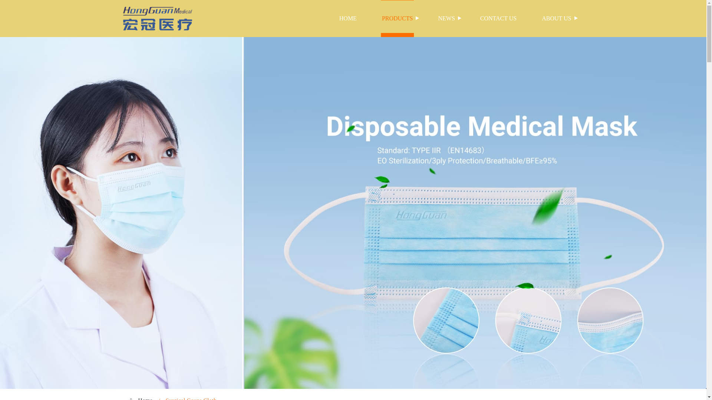 Image resolution: width=712 pixels, height=400 pixels. Describe the element at coordinates (498, 19) in the screenshot. I see `CONTACT US` at that location.